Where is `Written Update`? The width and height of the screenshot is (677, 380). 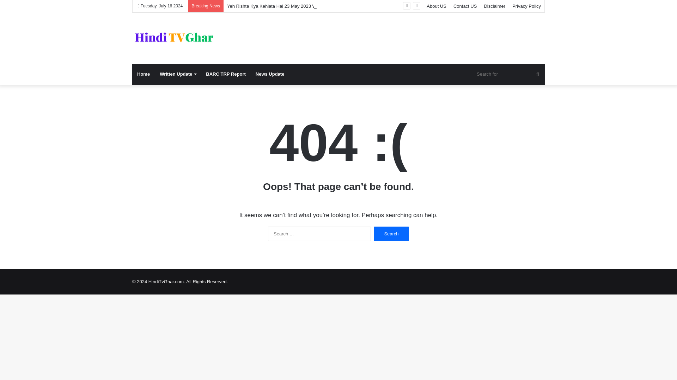 Written Update is located at coordinates (178, 74).